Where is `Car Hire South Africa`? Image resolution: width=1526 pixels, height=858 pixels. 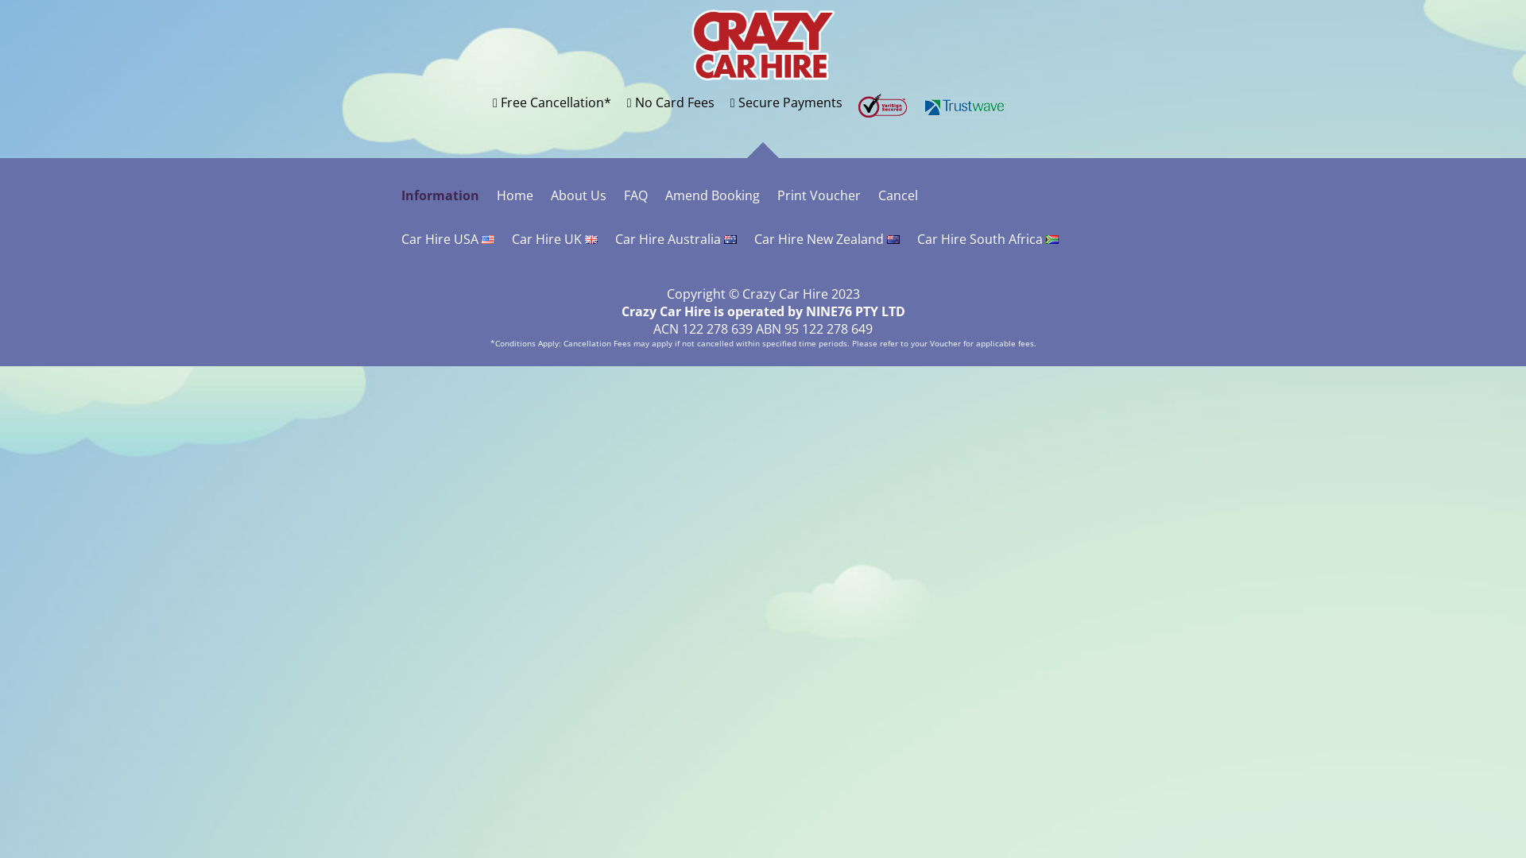 Car Hire South Africa is located at coordinates (988, 238).